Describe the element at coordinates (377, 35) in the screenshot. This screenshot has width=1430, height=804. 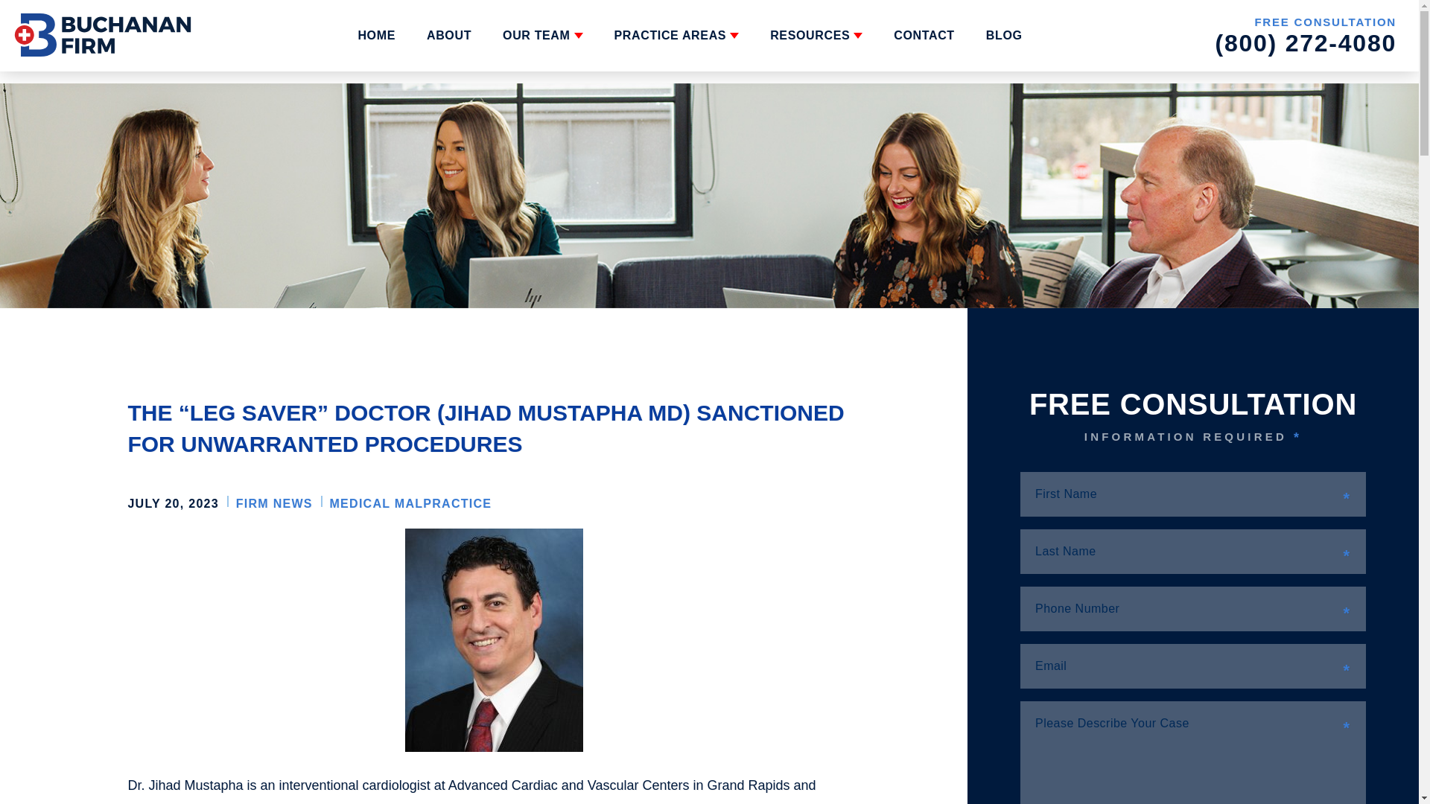
I see `HOME` at that location.